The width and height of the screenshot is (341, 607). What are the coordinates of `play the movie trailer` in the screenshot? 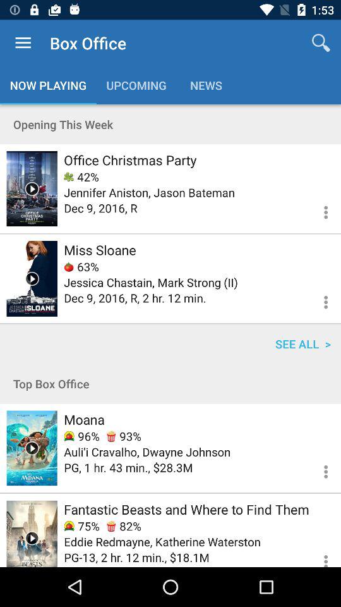 It's located at (32, 278).